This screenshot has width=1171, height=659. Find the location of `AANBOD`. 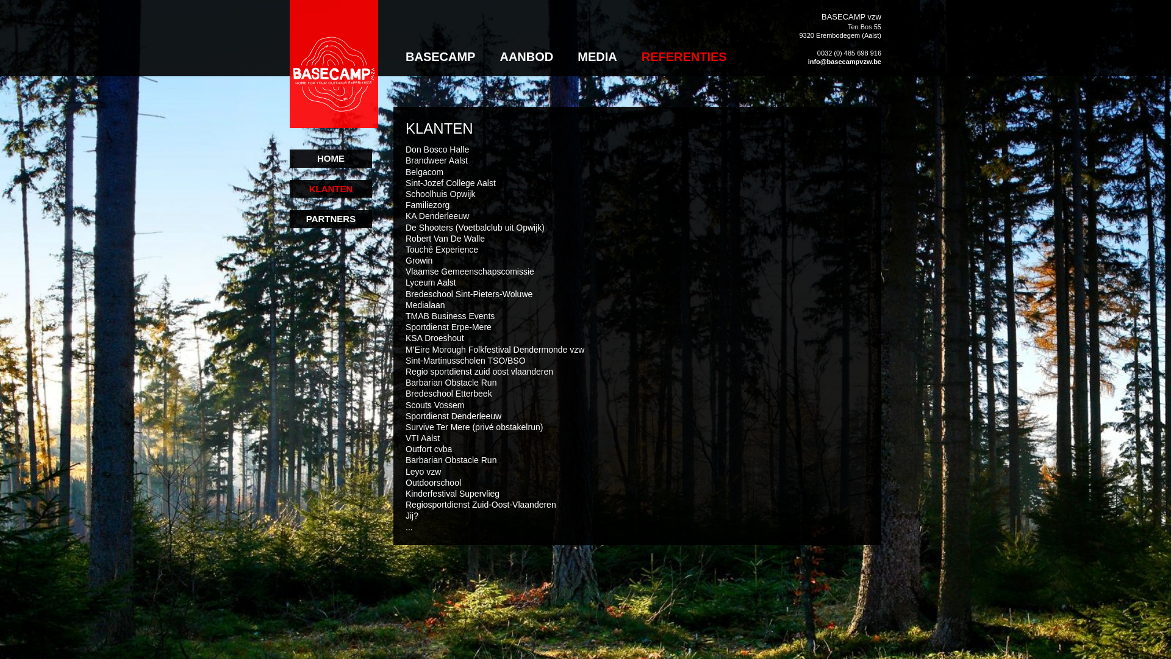

AANBOD is located at coordinates (526, 38).